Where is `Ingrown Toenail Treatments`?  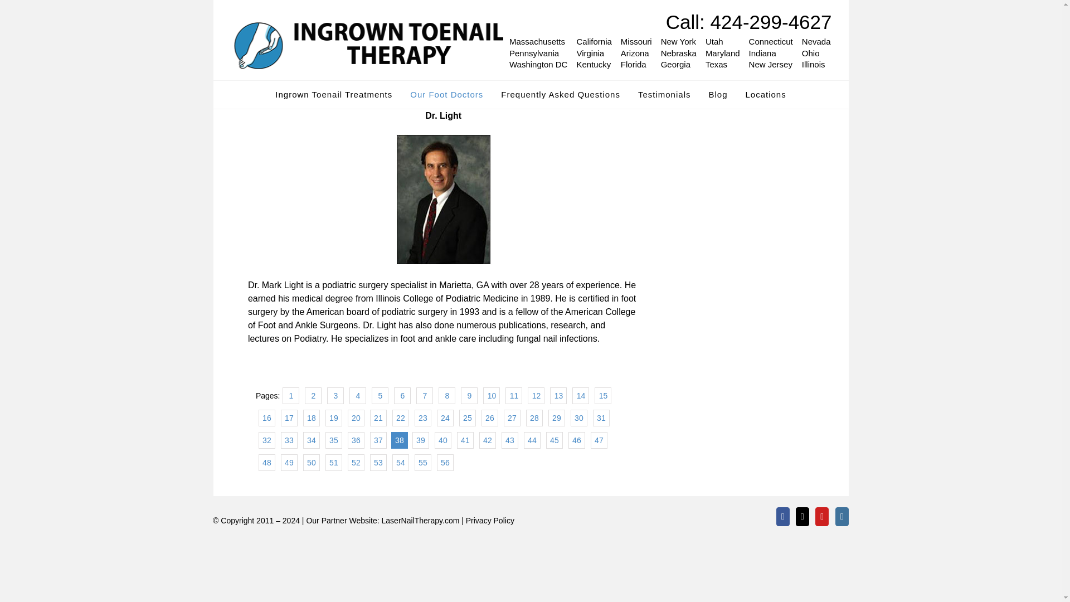
Ingrown Toenail Treatments is located at coordinates (333, 94).